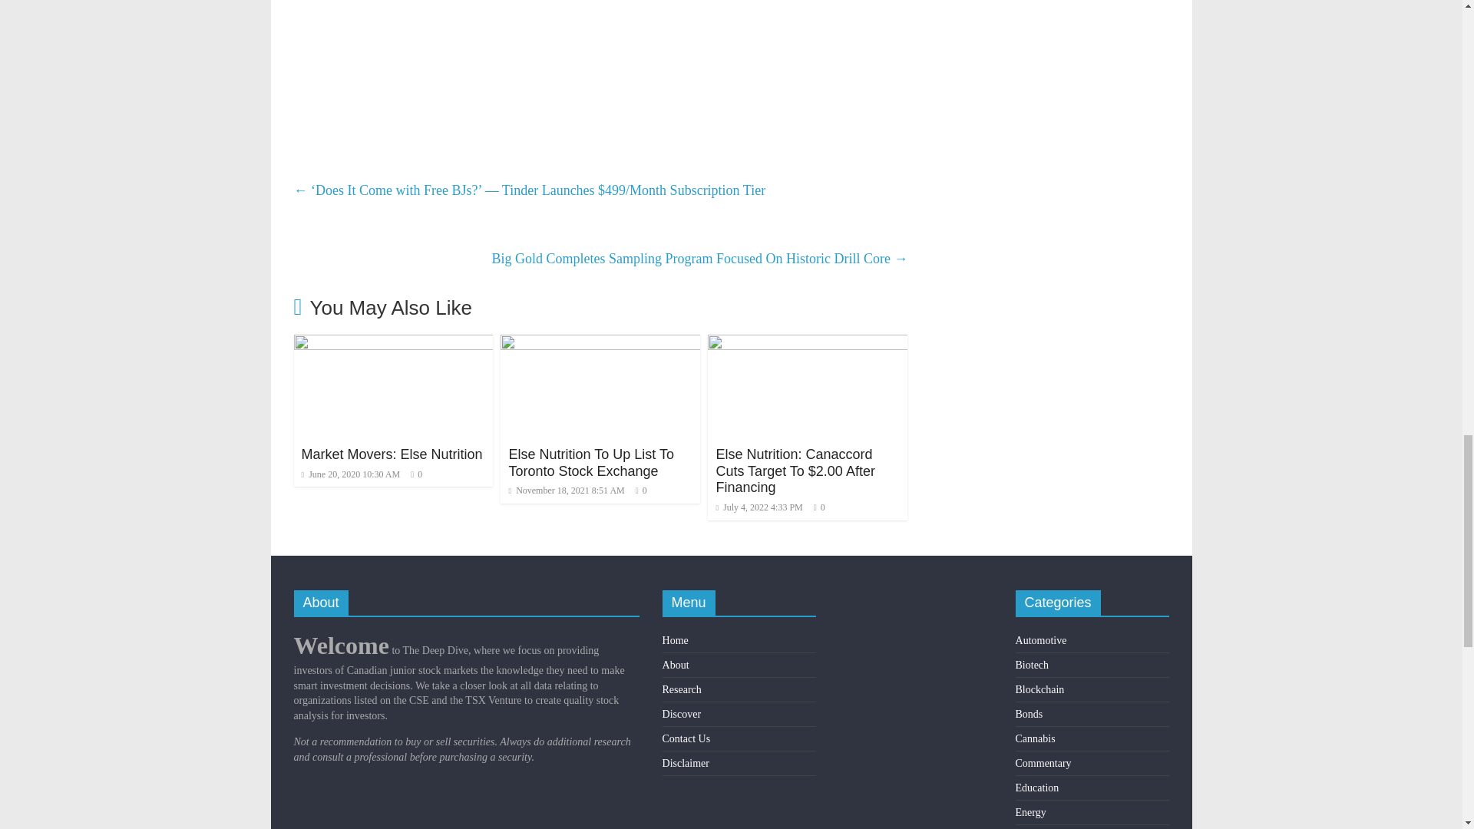  I want to click on Comment Form, so click(600, 75).